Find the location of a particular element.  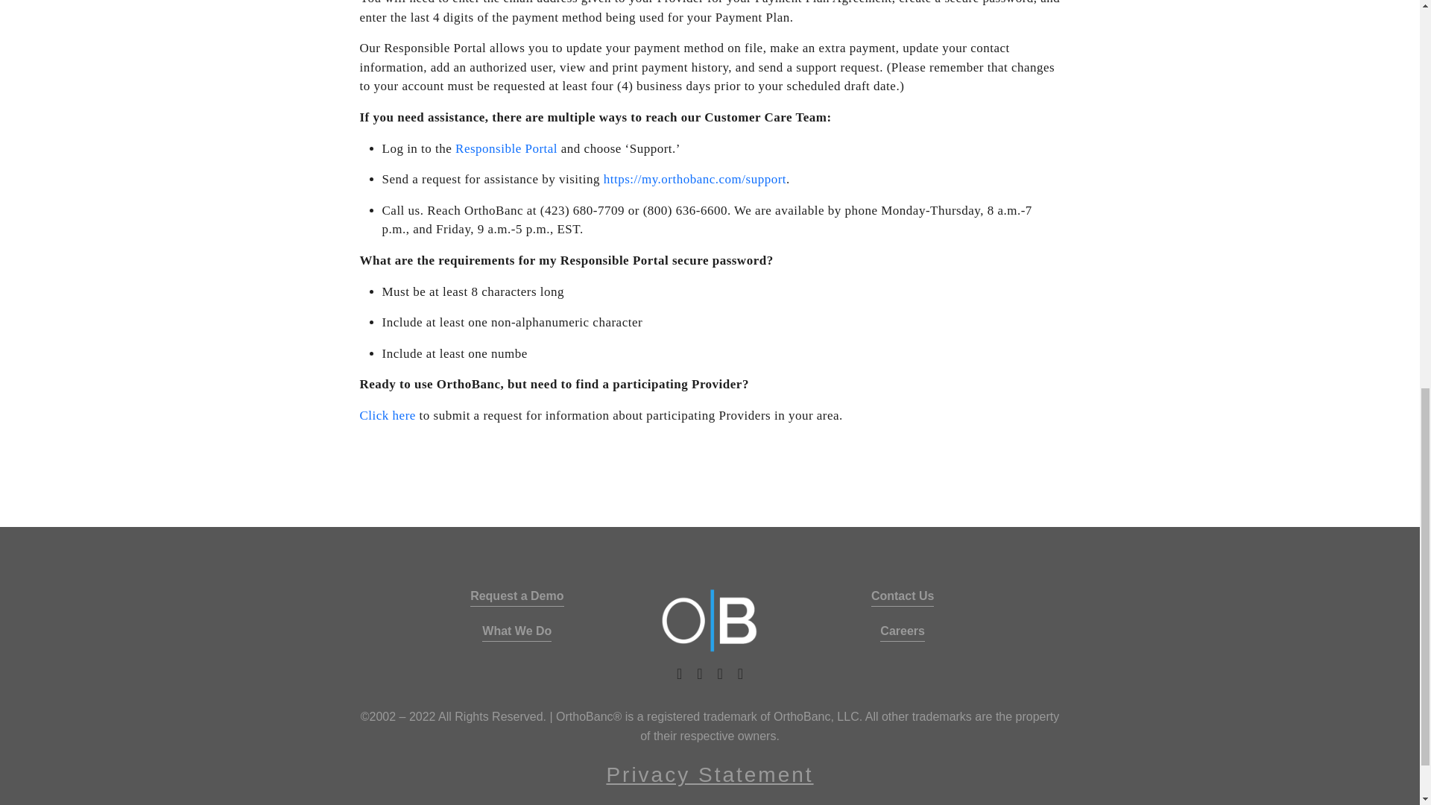

Request a Demo is located at coordinates (517, 596).